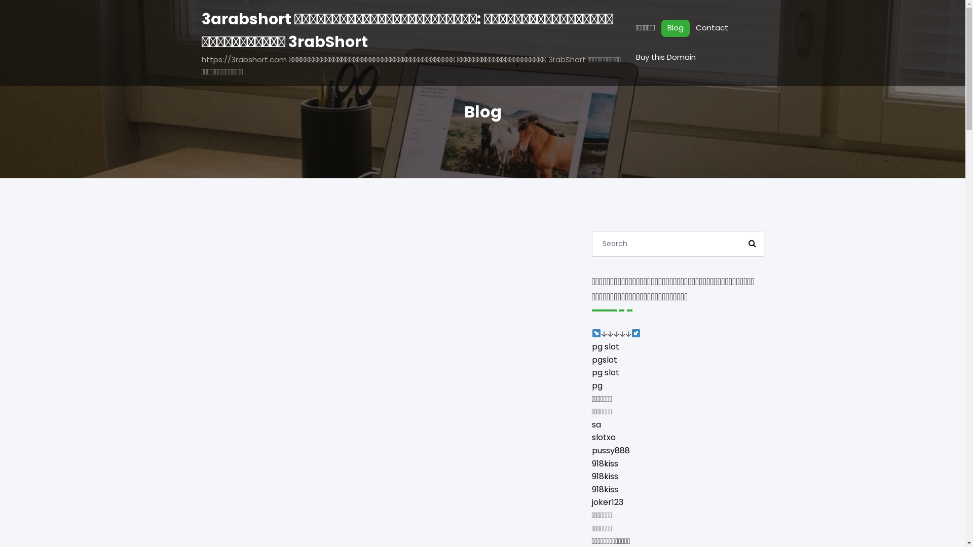  I want to click on 918kiss, so click(605, 464).